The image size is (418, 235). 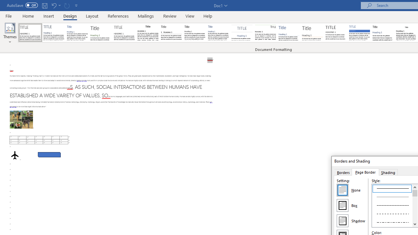 What do you see at coordinates (54, 33) in the screenshot?
I see `Basic (Elegant)` at bounding box center [54, 33].